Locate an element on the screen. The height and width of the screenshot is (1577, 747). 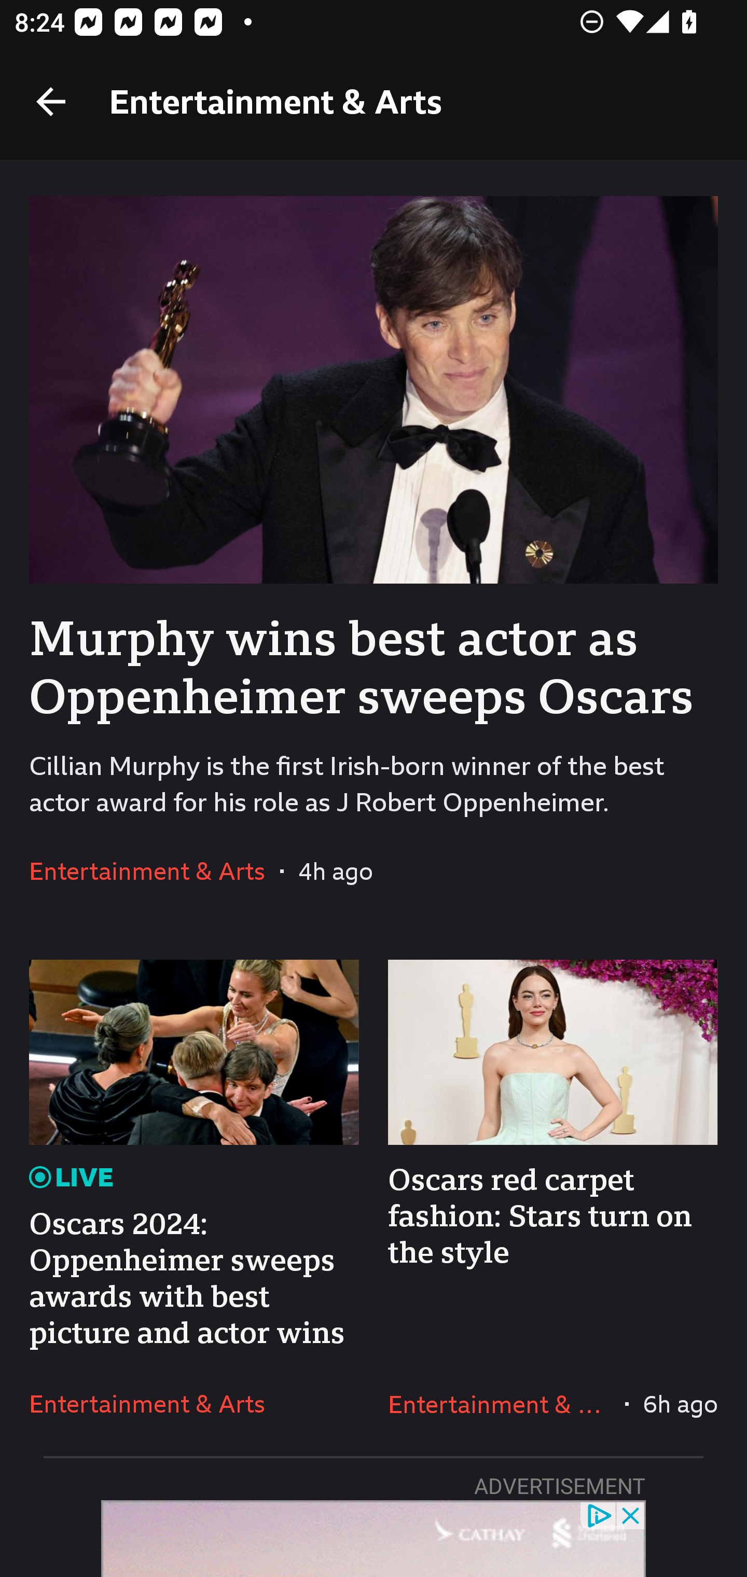
close_button is located at coordinates (631, 1515).